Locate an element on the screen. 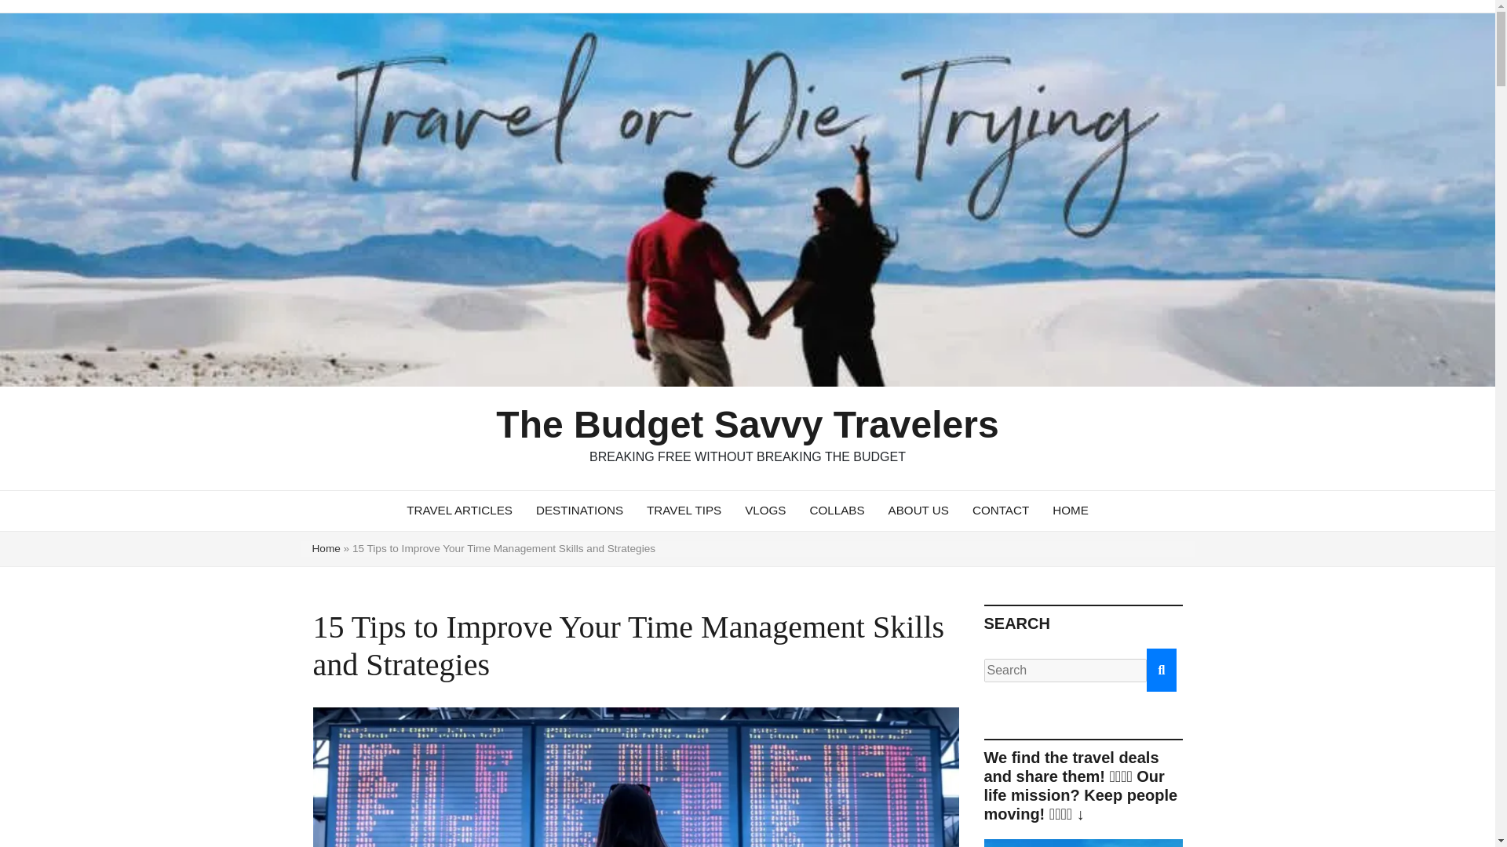 The width and height of the screenshot is (1507, 847). TRAVEL ARTICLES is located at coordinates (460, 511).